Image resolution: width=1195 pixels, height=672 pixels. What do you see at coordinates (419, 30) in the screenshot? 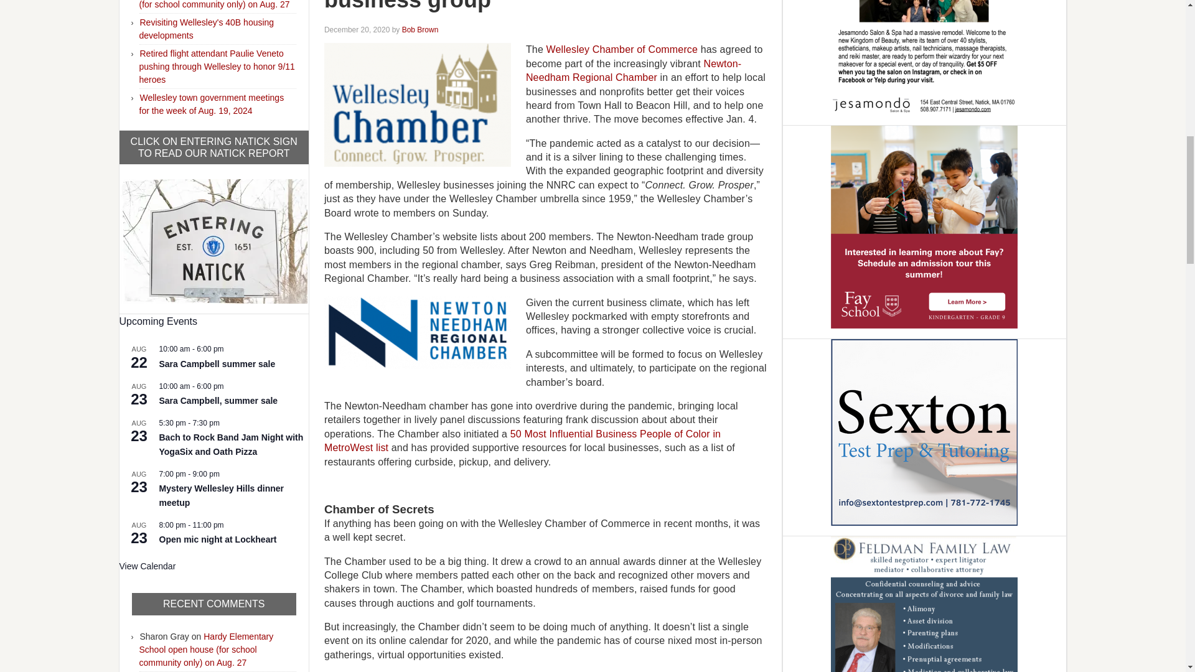
I see `Bob Brown` at bounding box center [419, 30].